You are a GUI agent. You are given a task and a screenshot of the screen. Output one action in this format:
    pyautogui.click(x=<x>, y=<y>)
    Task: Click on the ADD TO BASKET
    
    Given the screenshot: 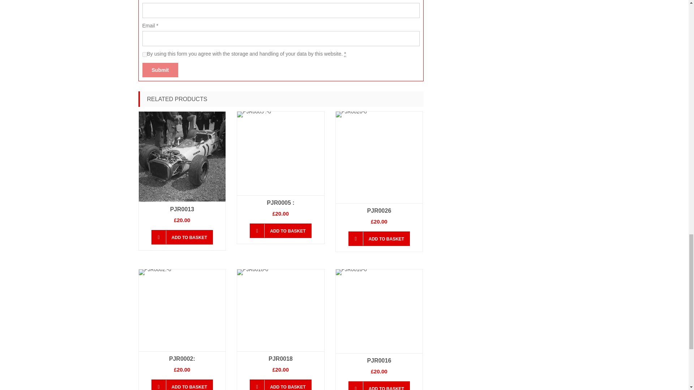 What is the action you would take?
    pyautogui.click(x=182, y=237)
    